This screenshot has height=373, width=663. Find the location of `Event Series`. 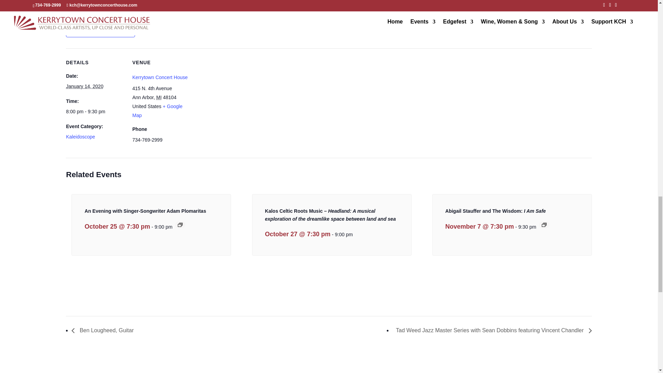

Event Series is located at coordinates (180, 224).